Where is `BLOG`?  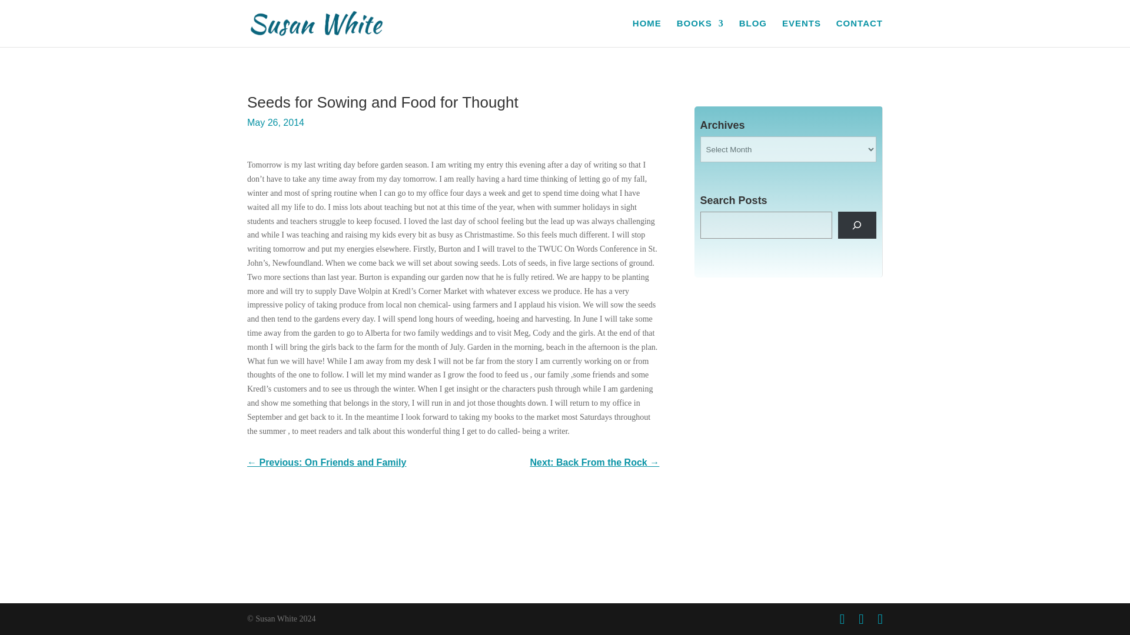
BLOG is located at coordinates (753, 33).